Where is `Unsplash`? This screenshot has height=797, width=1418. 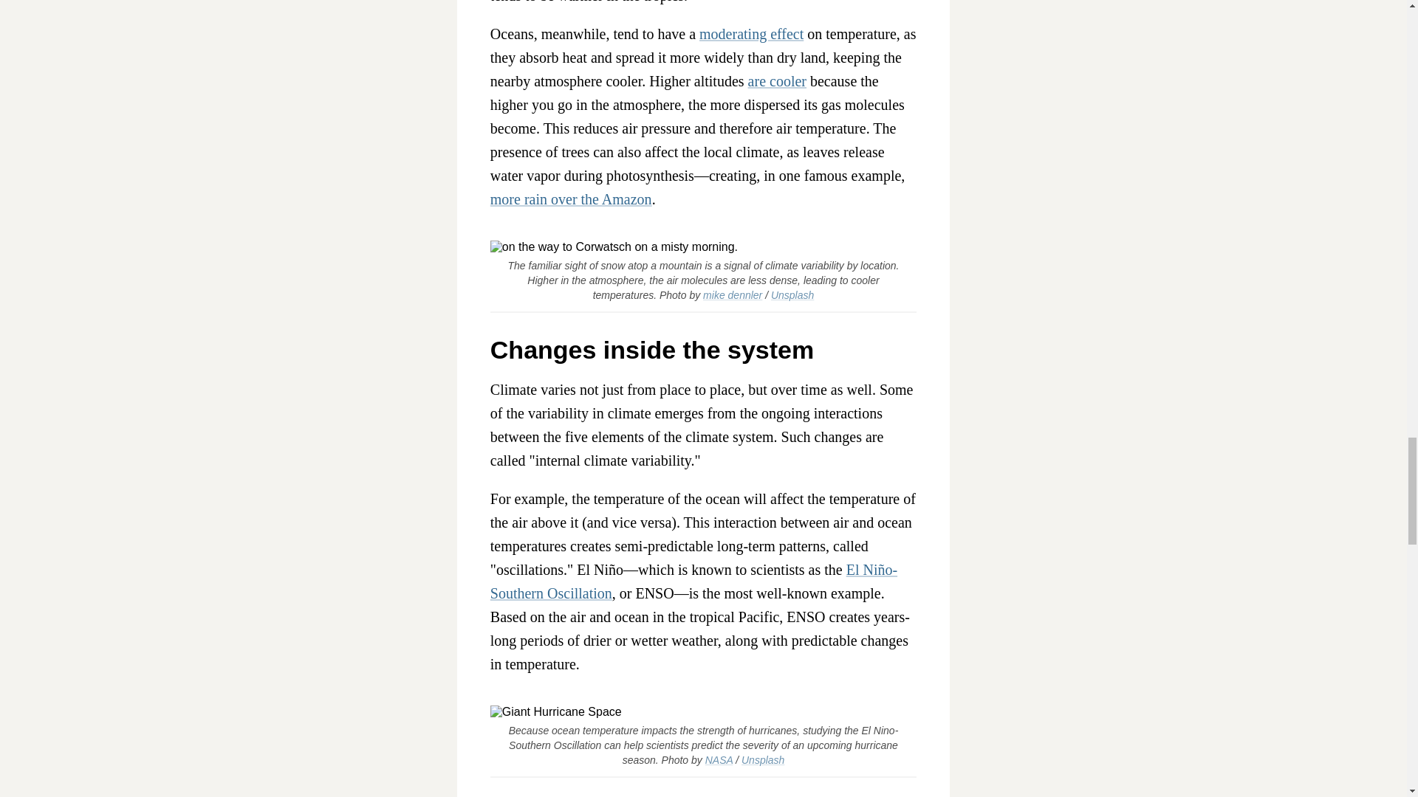
Unsplash is located at coordinates (792, 295).